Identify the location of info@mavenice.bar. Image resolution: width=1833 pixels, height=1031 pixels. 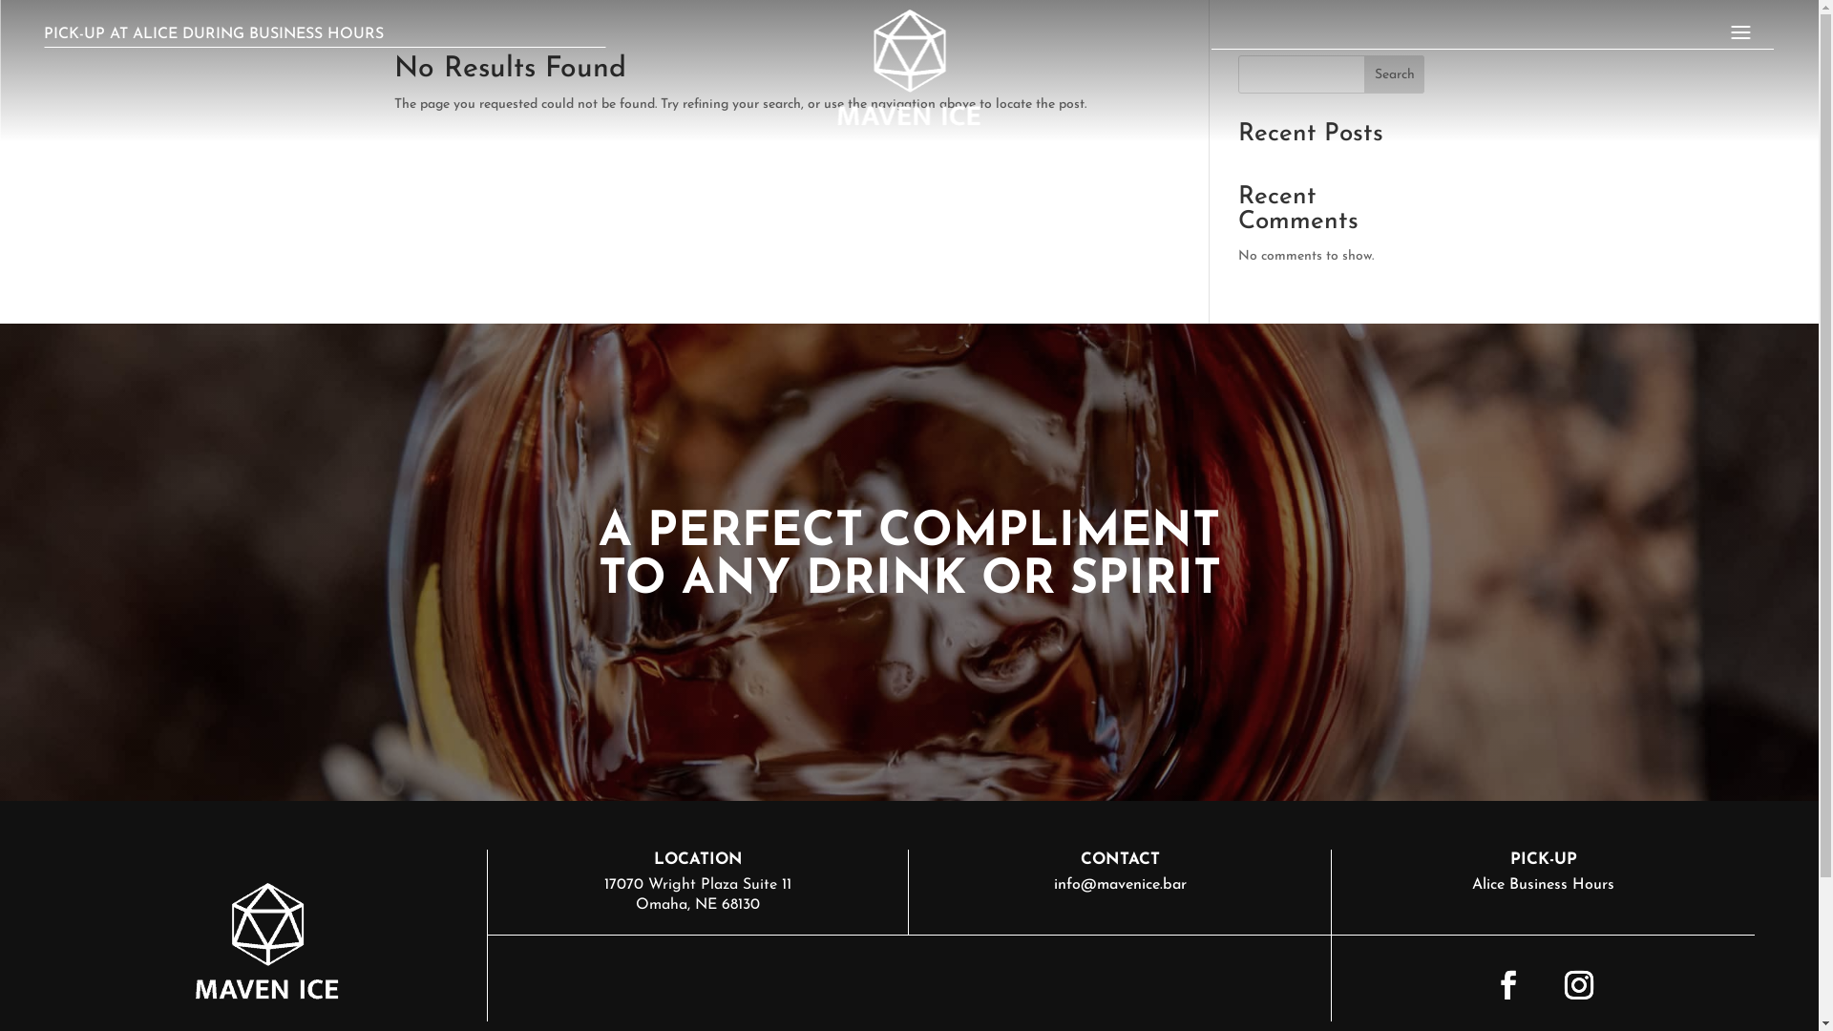
(1121, 885).